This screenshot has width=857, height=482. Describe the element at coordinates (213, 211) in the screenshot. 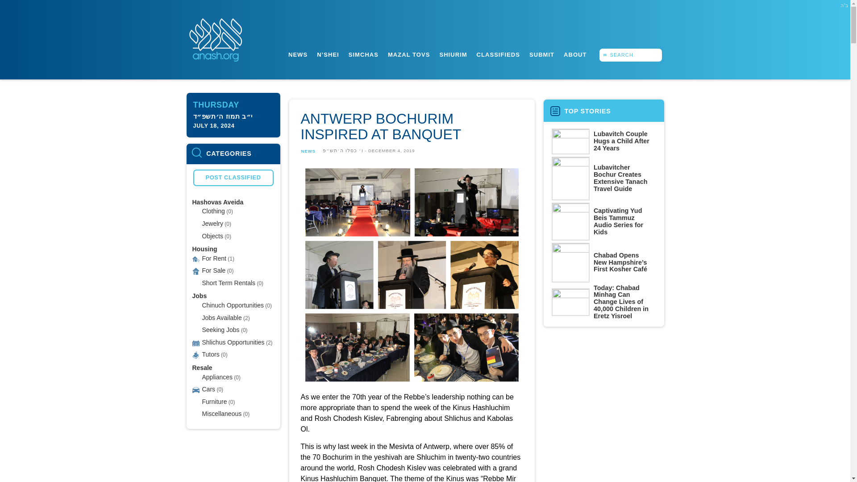

I see `Clothing` at that location.